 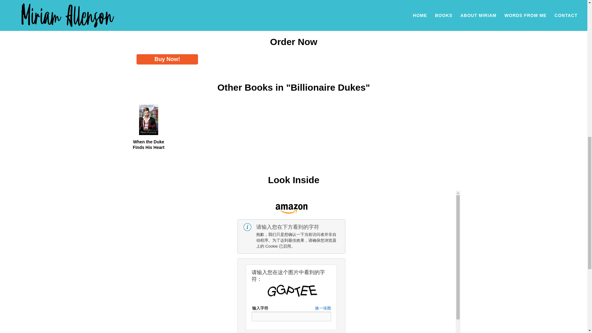 I want to click on When the Duke Finds His Heart, so click(x=149, y=145).